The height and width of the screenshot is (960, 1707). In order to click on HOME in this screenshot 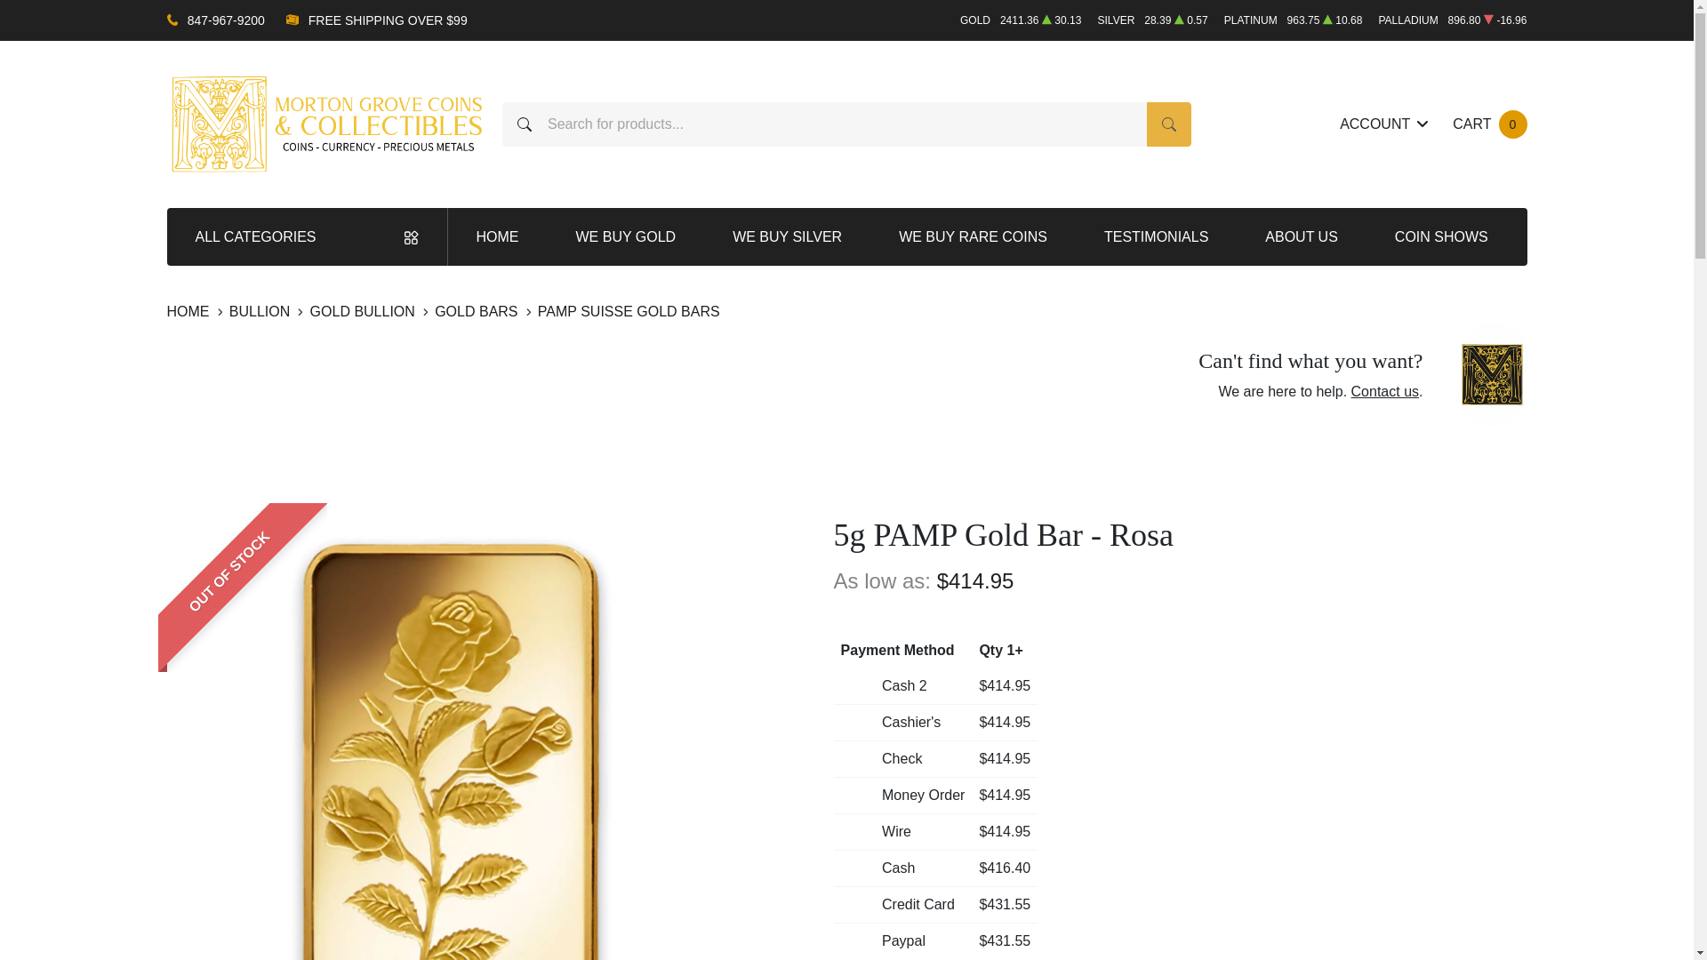, I will do `click(190, 311)`.